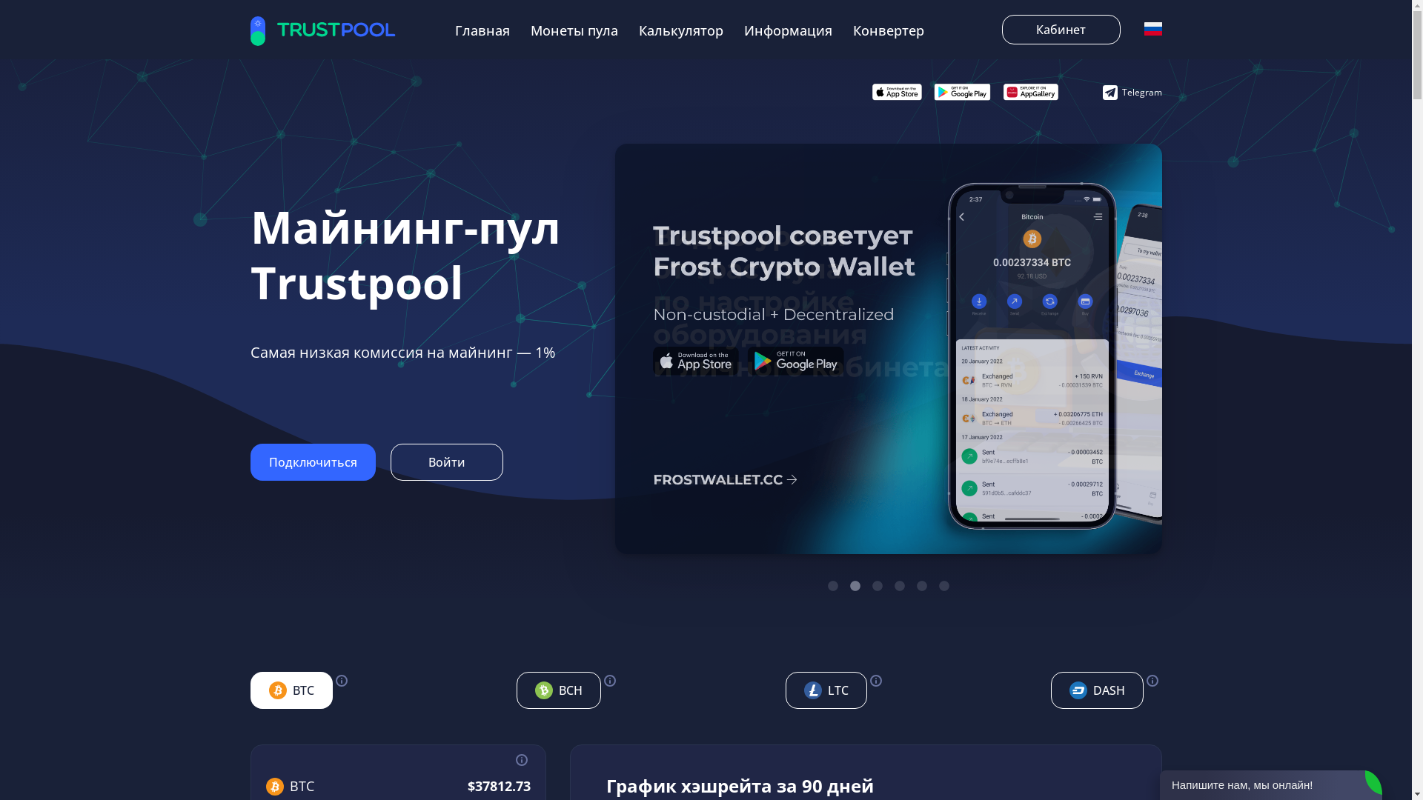  What do you see at coordinates (944, 587) in the screenshot?
I see `6` at bounding box center [944, 587].